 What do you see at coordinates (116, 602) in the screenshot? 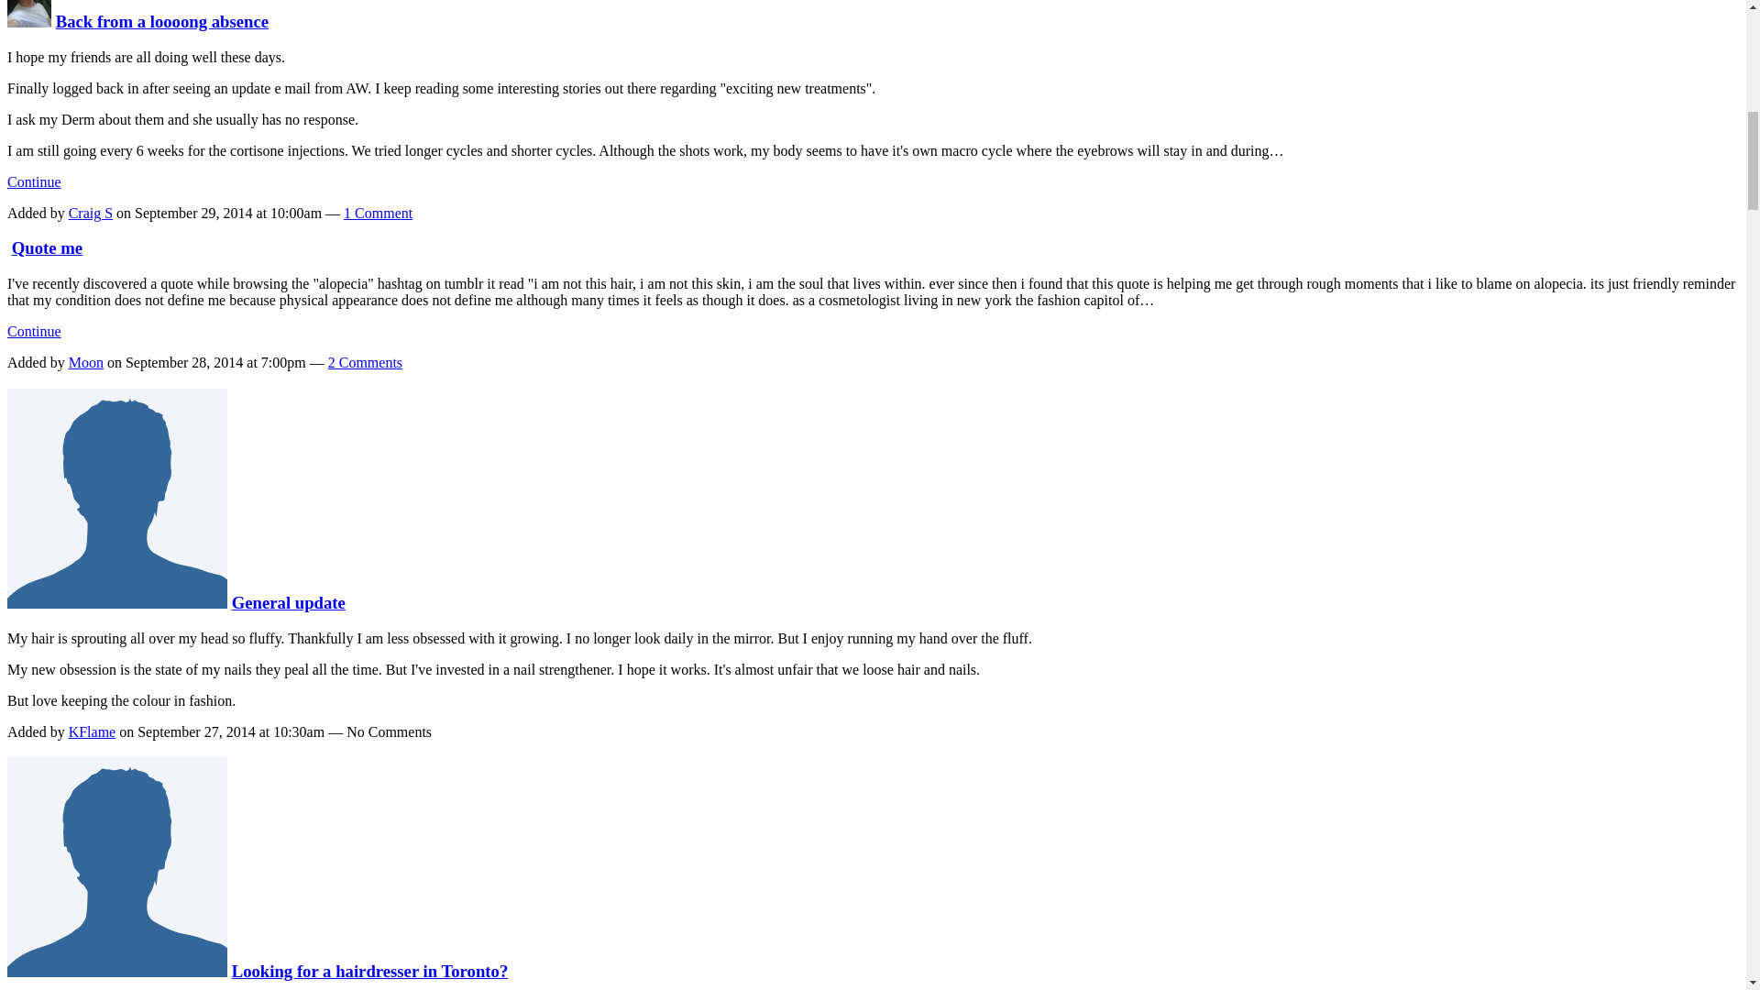
I see `KFlame` at bounding box center [116, 602].